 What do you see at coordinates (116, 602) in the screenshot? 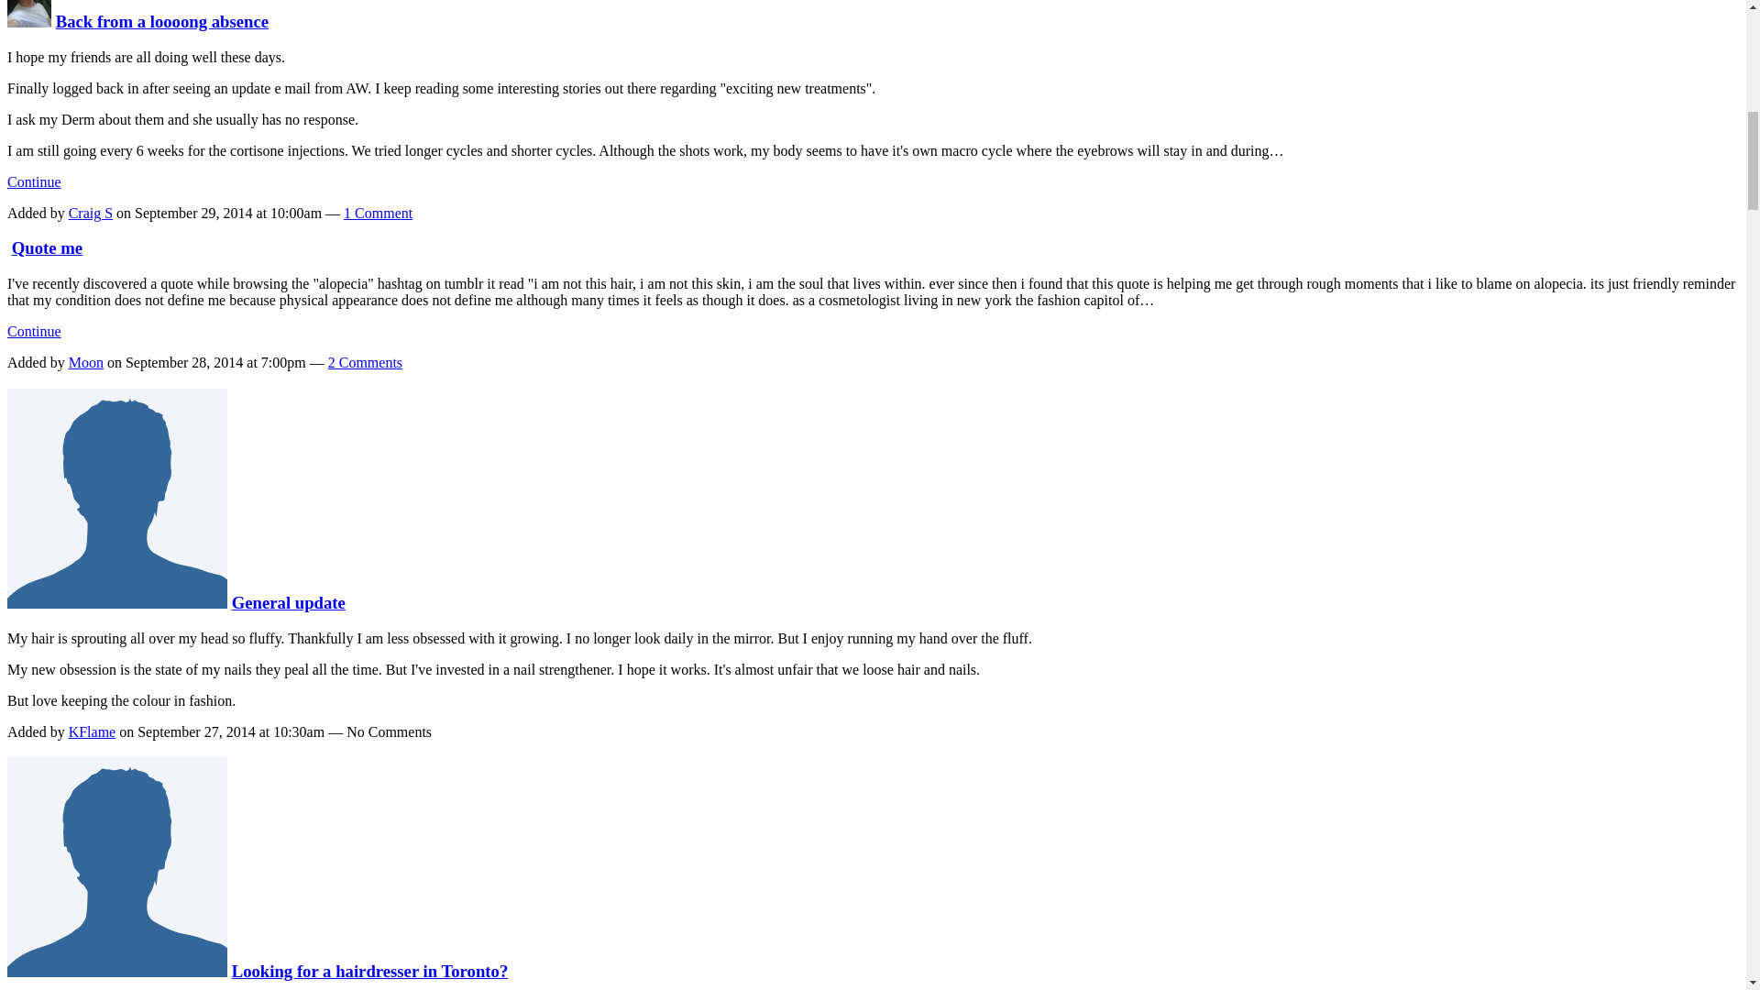
I see `KFlame` at bounding box center [116, 602].